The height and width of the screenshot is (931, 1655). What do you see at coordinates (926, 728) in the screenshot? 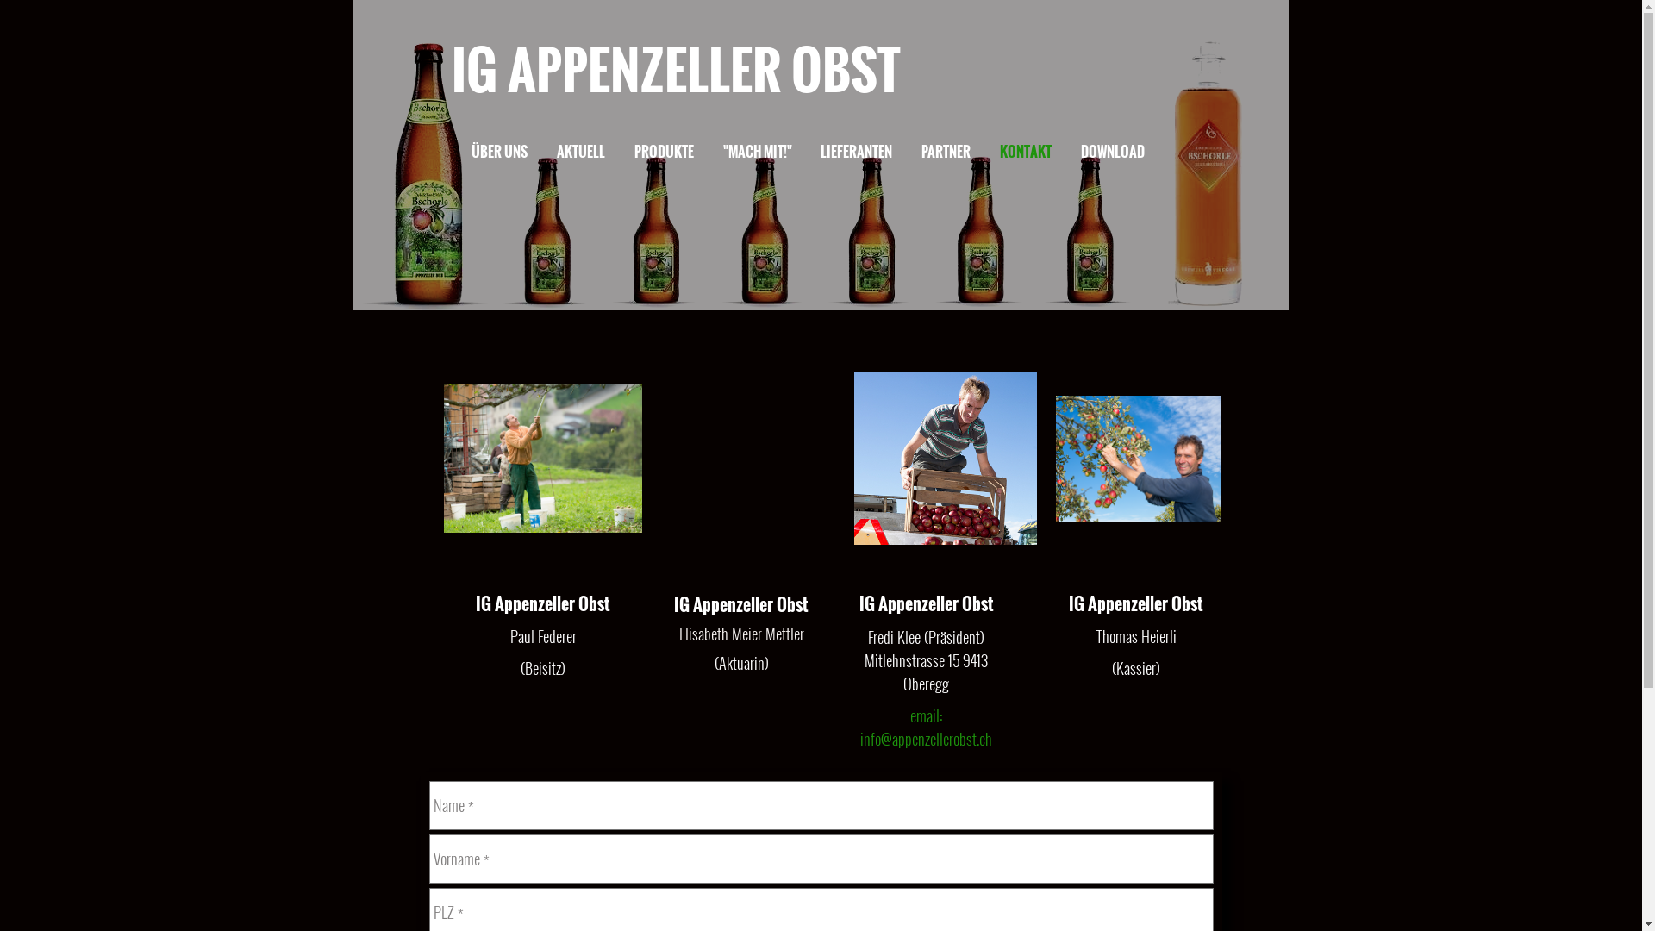
I see `email: info@appenzellerobst.ch` at bounding box center [926, 728].